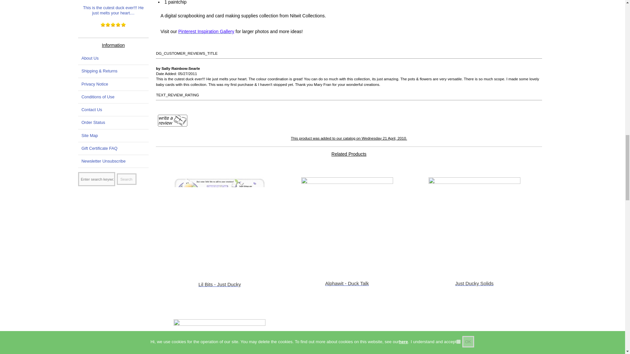  What do you see at coordinates (219, 337) in the screenshot?
I see `Just Ducky Too` at bounding box center [219, 337].